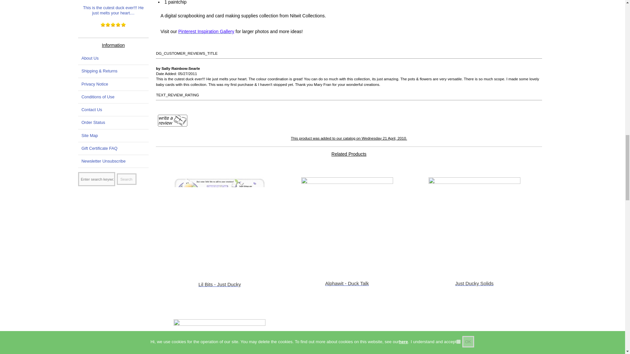  What do you see at coordinates (219, 337) in the screenshot?
I see `Just Ducky Too` at bounding box center [219, 337].